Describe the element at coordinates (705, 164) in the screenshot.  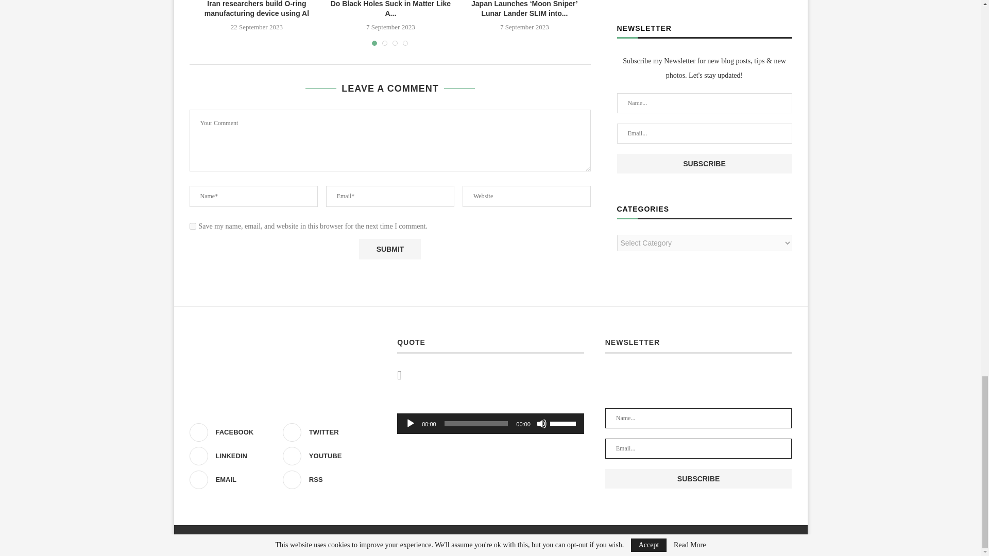
I see `Subscribe` at that location.